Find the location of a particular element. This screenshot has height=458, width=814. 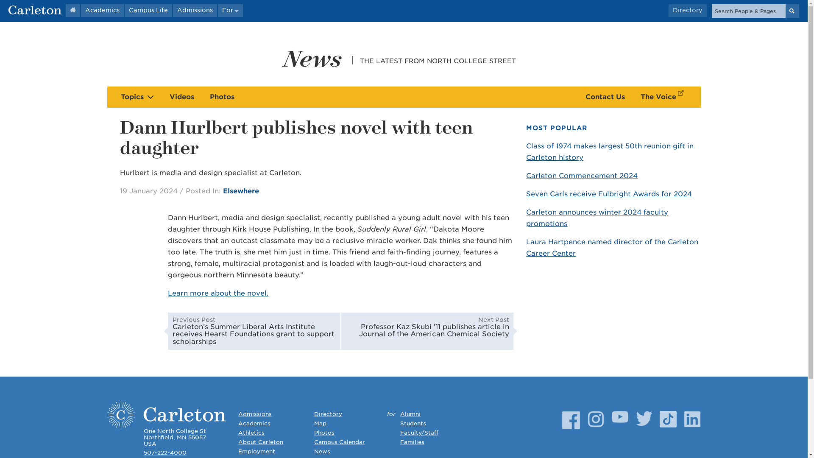

Elsewhere is located at coordinates (241, 191).